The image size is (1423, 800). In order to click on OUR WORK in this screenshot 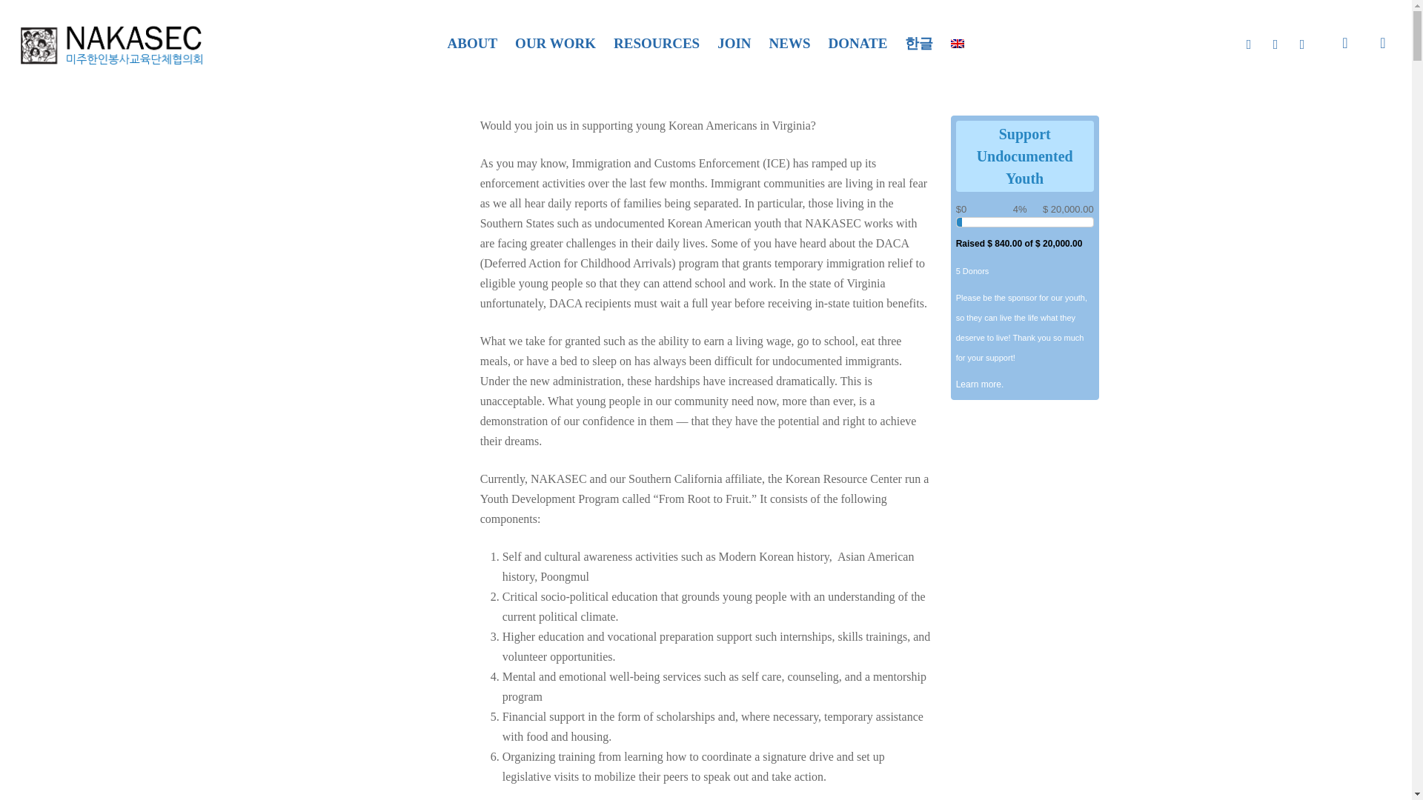, I will do `click(556, 43)`.